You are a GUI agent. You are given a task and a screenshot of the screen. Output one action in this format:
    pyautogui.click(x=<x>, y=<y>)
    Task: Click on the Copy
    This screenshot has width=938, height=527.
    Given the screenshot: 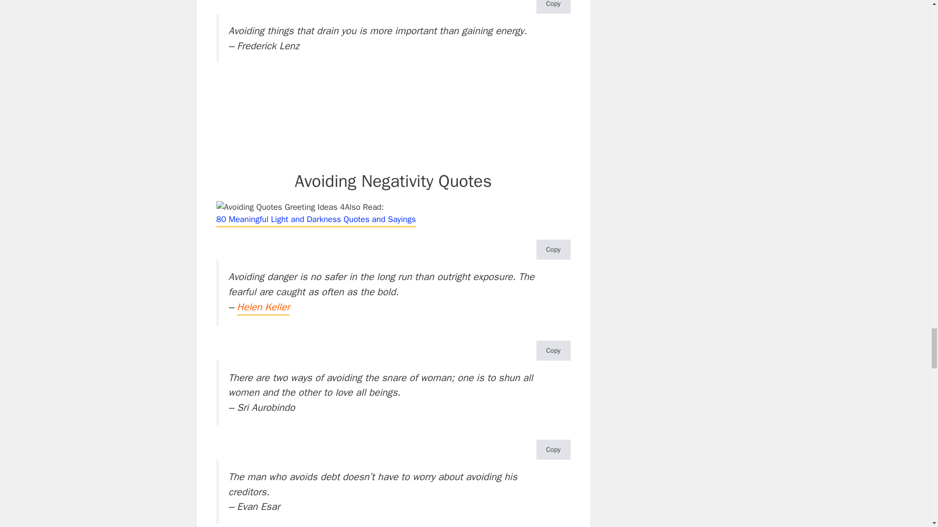 What is the action you would take?
    pyautogui.click(x=553, y=350)
    